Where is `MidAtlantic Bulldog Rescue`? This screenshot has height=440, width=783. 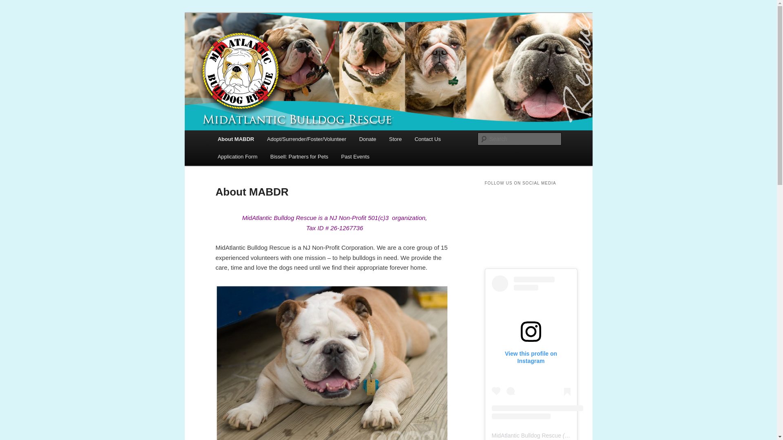
MidAtlantic Bulldog Rescue is located at coordinates (526, 435).